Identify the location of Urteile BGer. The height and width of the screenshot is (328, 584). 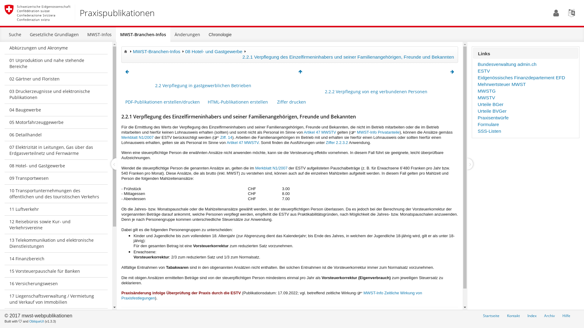
(490, 104).